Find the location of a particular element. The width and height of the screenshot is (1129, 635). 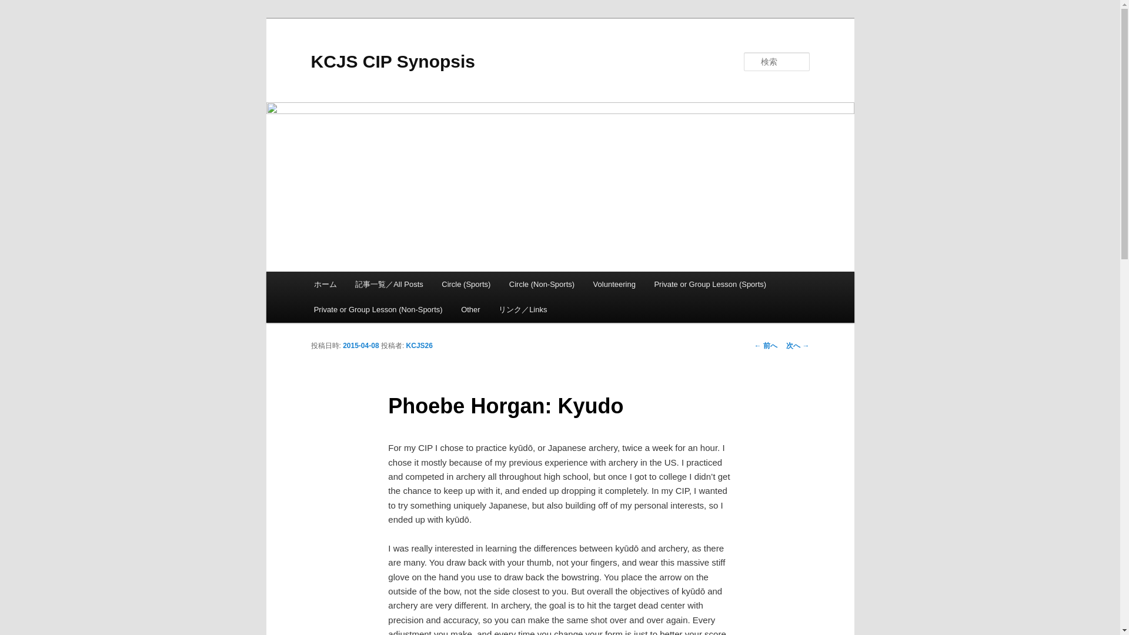

10:43 PM is located at coordinates (360, 346).